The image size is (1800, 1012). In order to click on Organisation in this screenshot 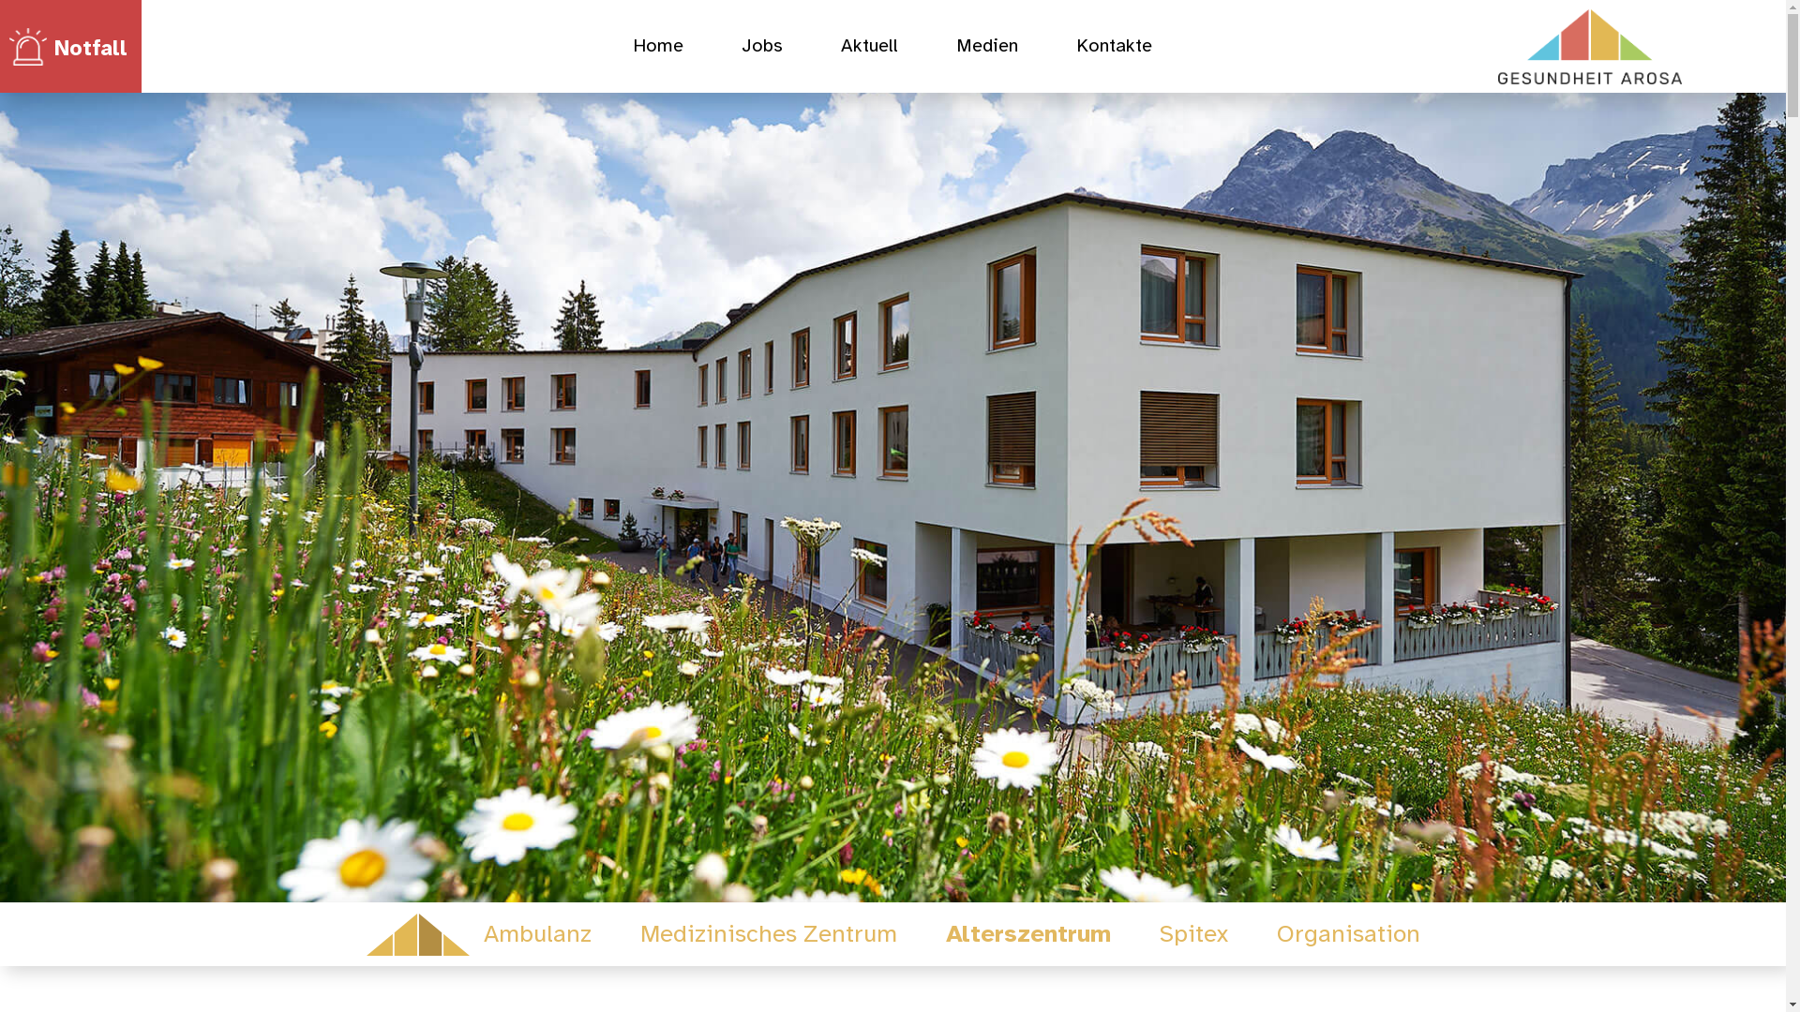, I will do `click(1348, 935)`.